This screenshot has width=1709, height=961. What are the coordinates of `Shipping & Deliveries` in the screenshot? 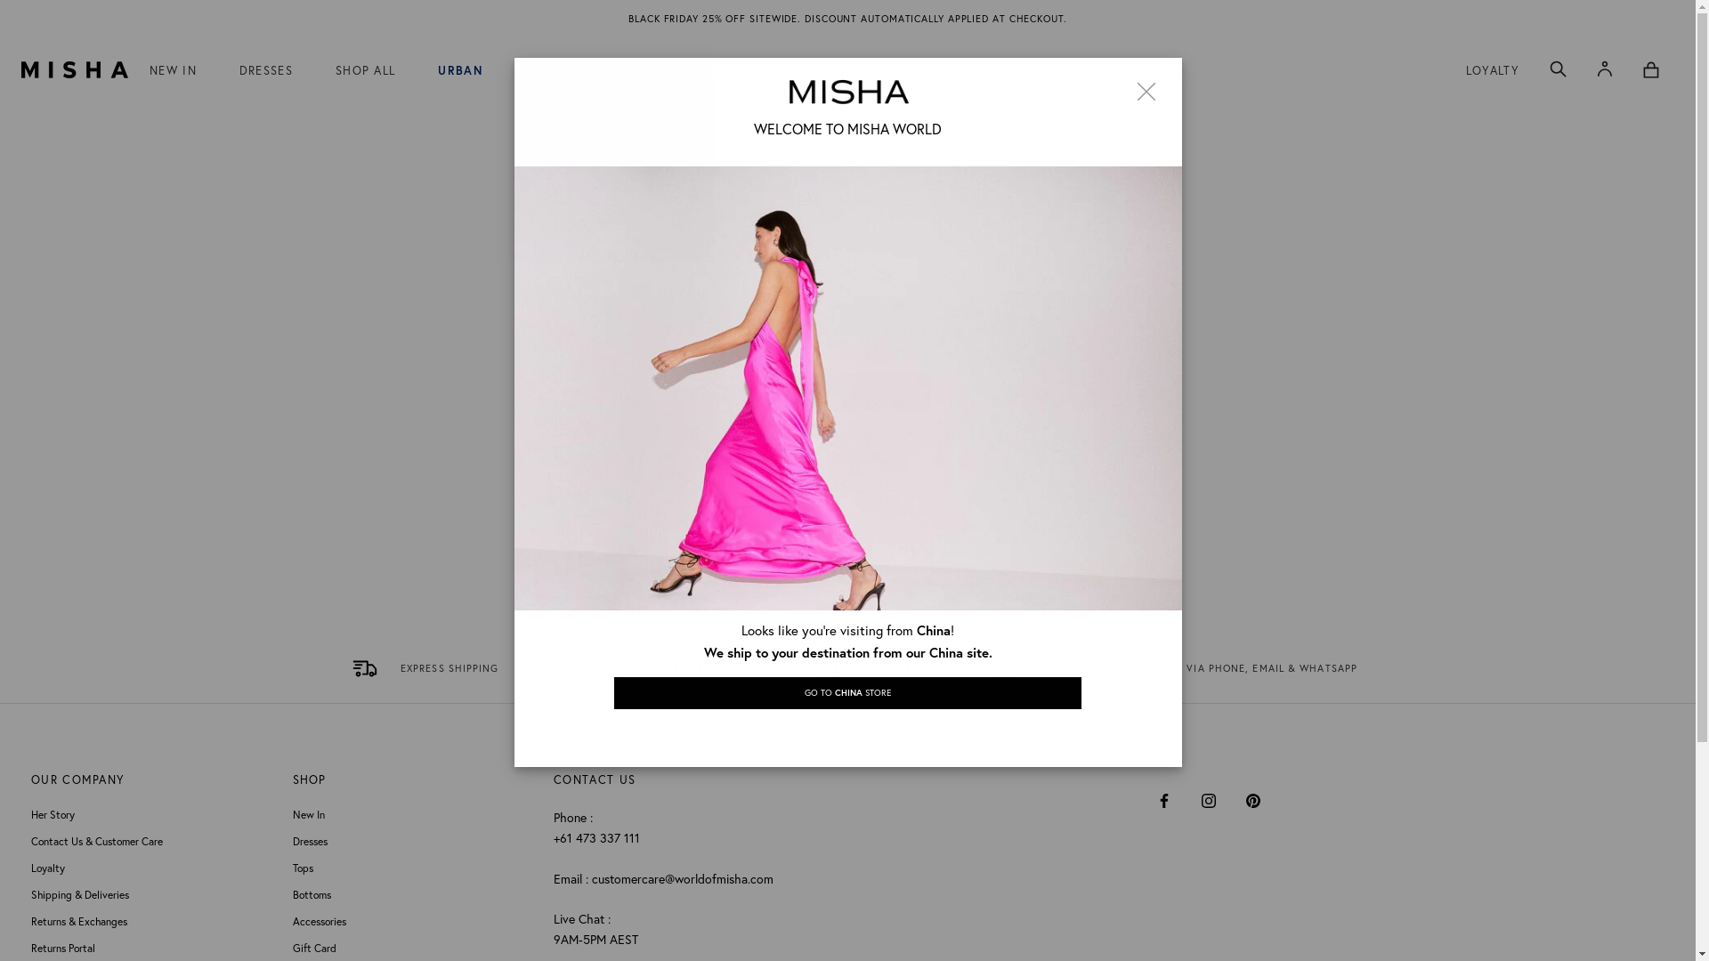 It's located at (153, 895).